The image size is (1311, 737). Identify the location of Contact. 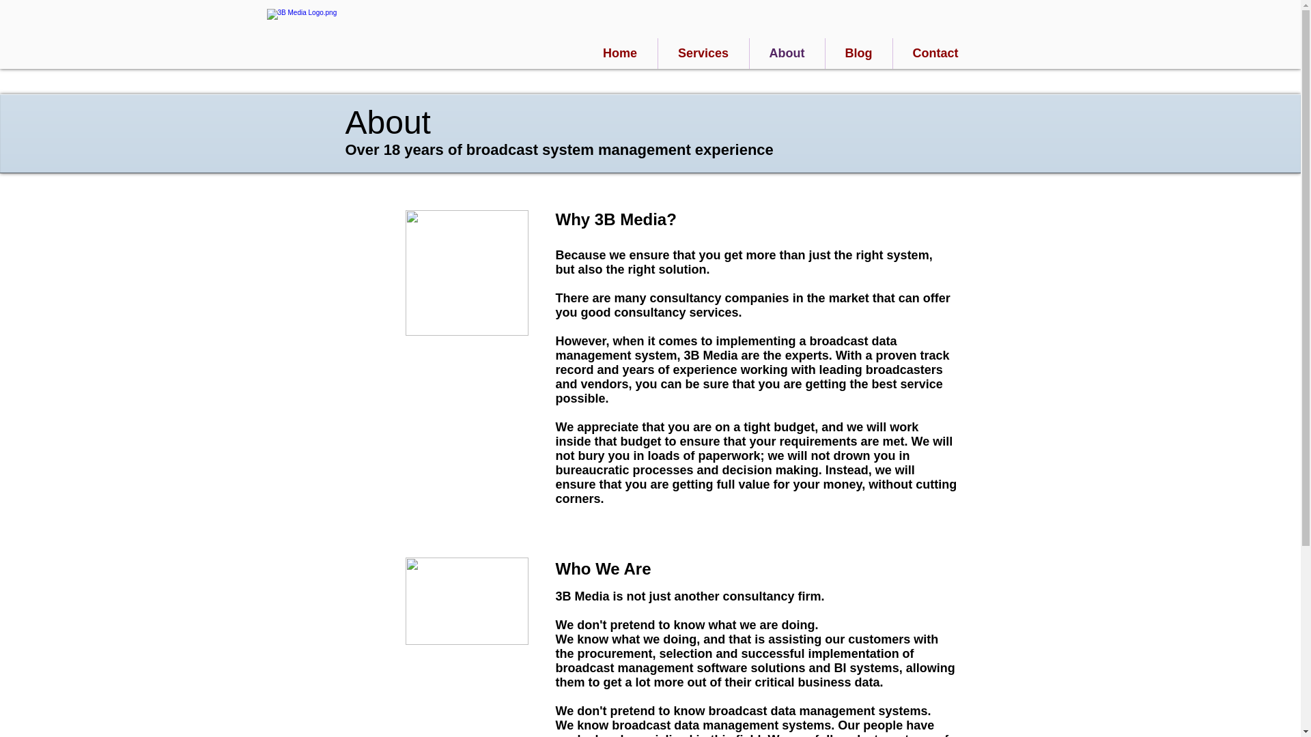
(935, 53).